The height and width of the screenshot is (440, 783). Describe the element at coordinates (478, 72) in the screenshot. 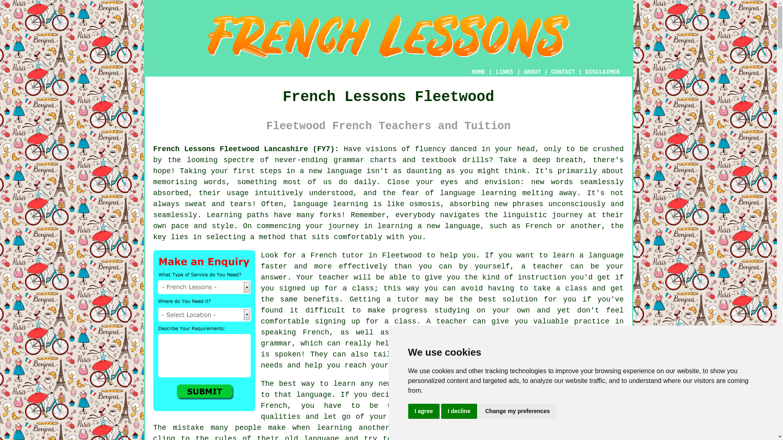

I see `HOME` at that location.